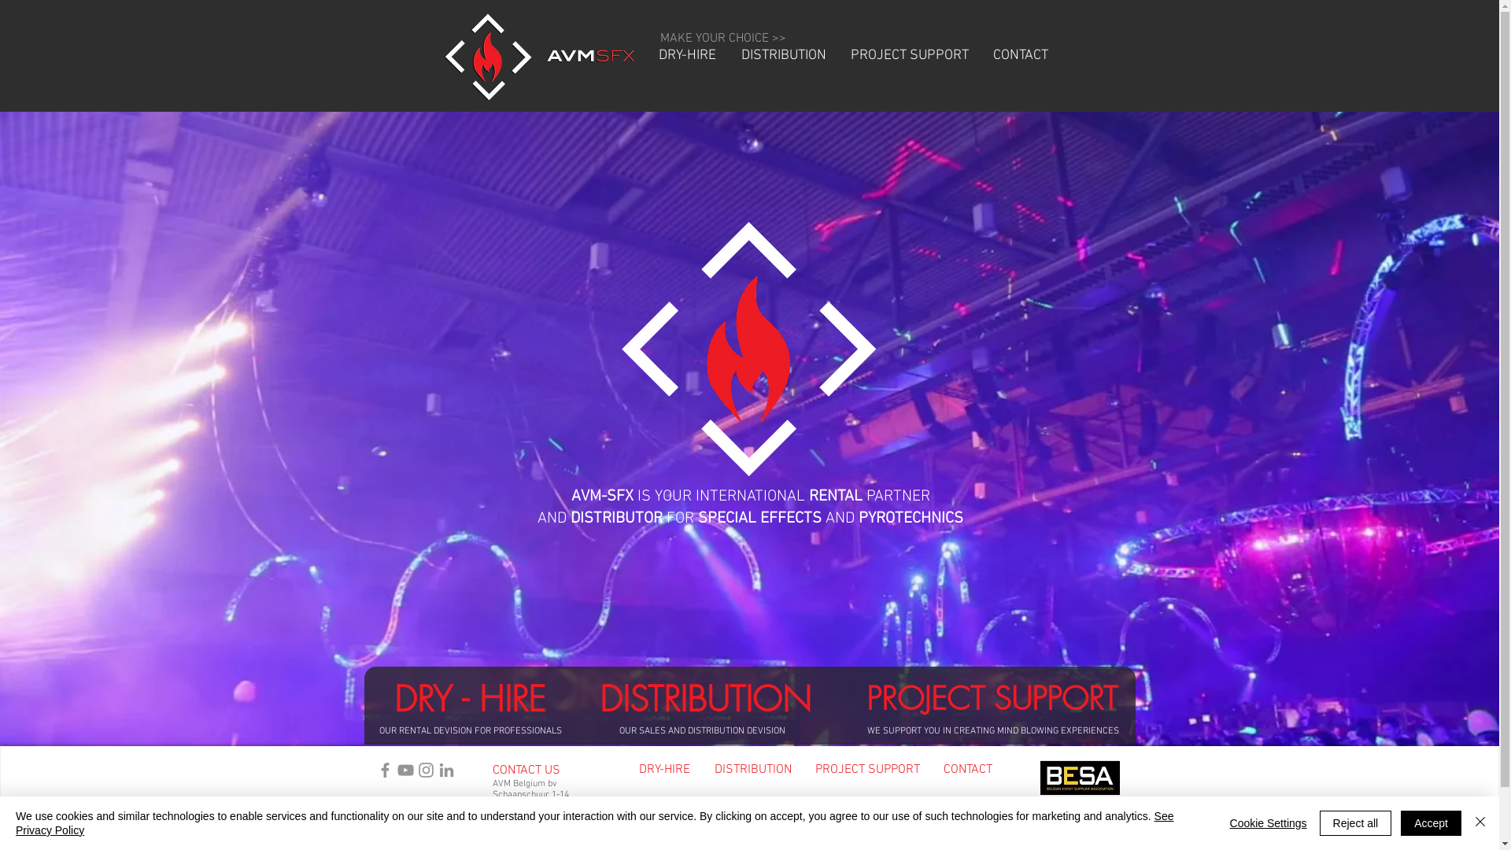  I want to click on BESA Member, so click(1080, 778).